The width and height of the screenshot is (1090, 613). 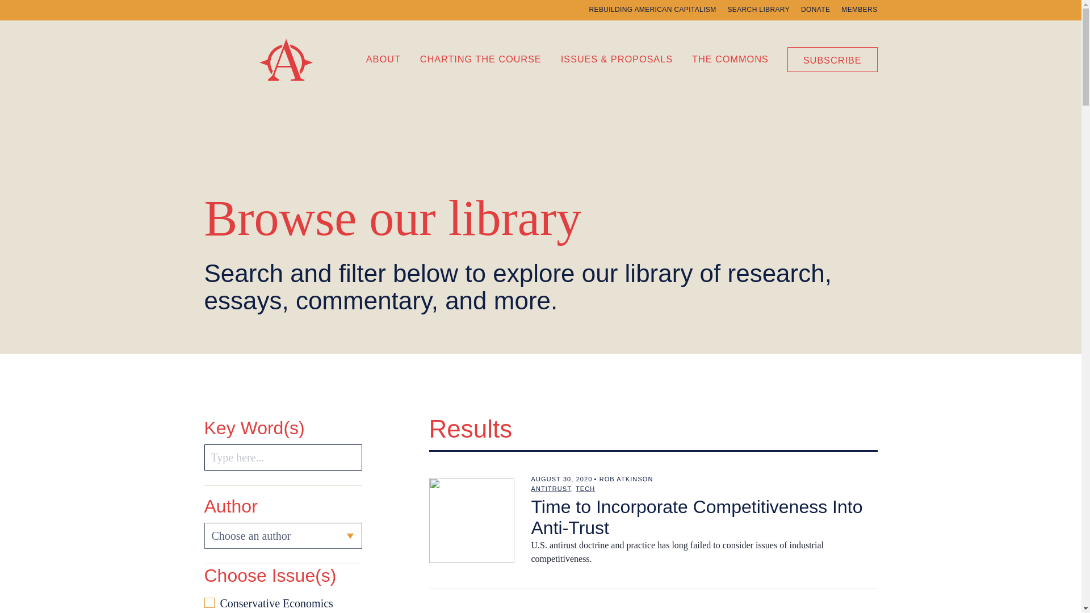 I want to click on American Compass, so click(x=299, y=87).